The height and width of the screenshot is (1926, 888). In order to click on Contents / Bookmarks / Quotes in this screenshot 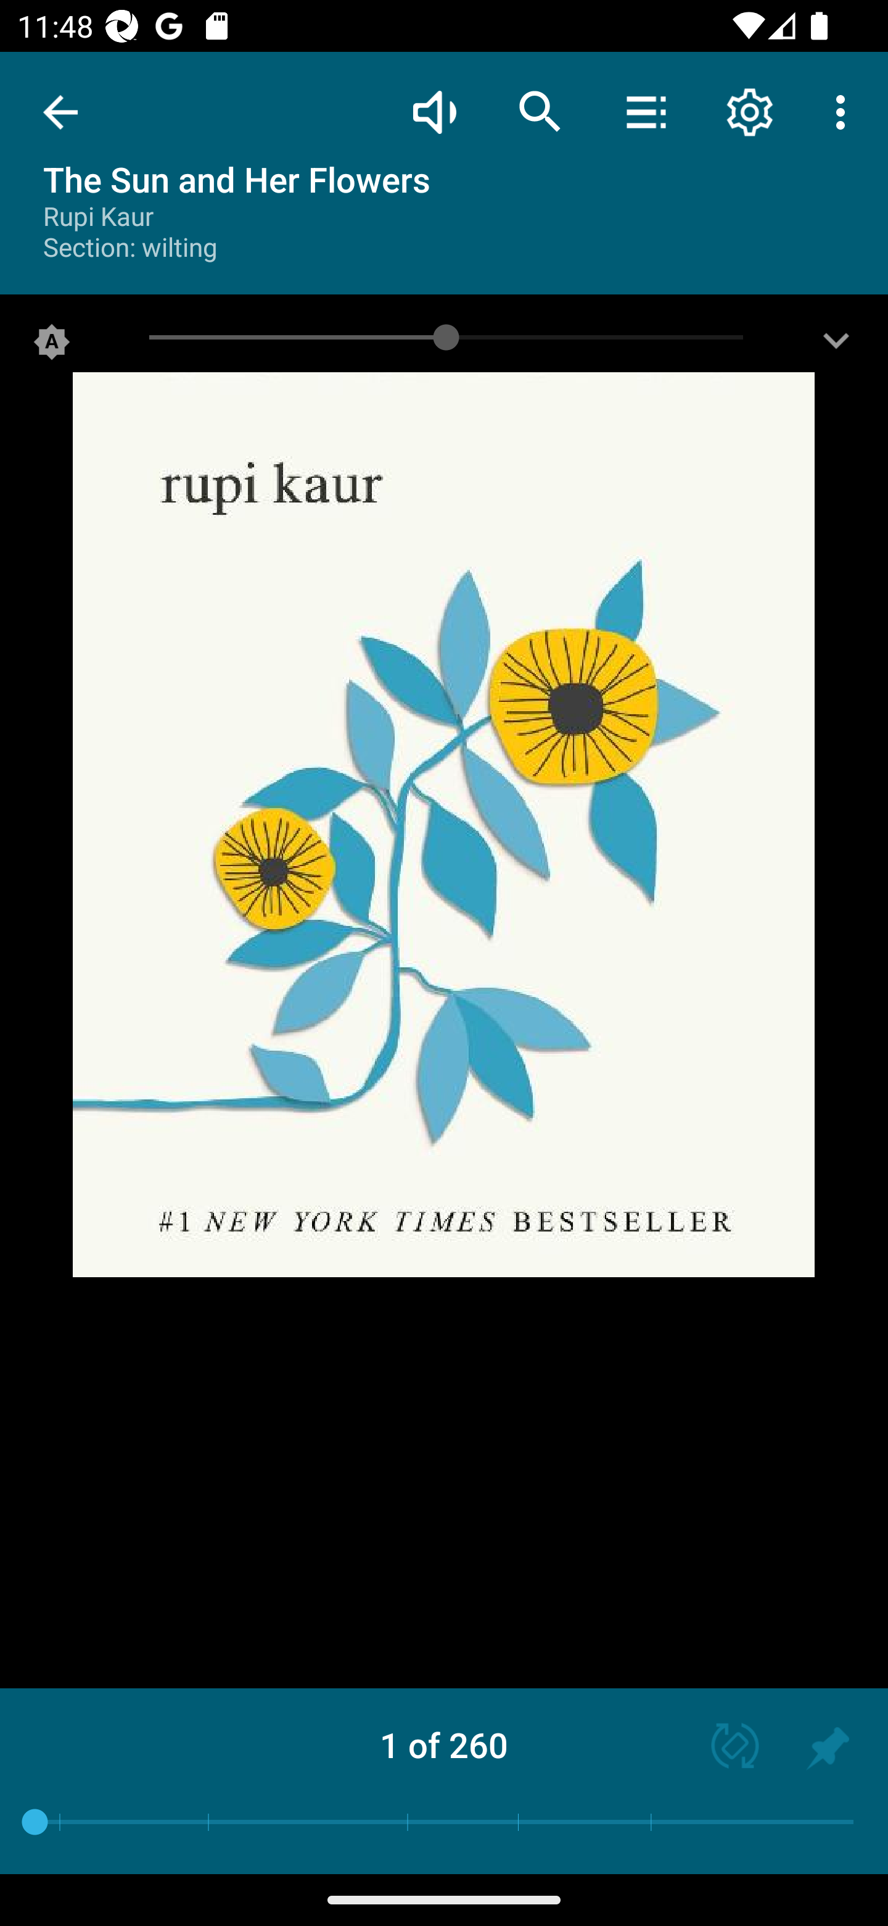, I will do `click(646, 111)`.